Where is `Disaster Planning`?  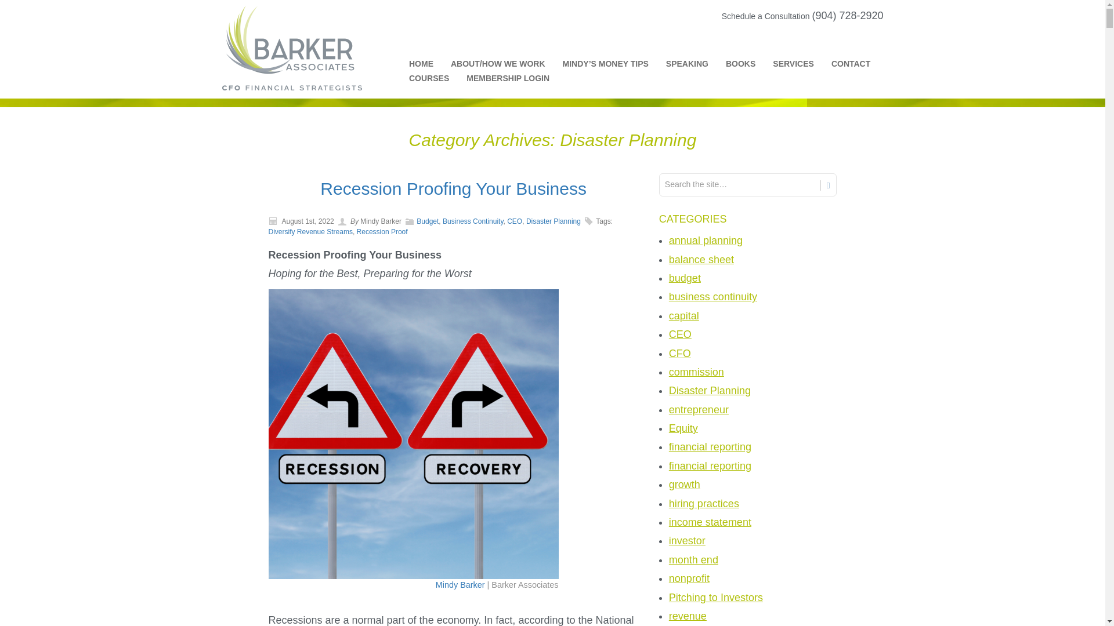
Disaster Planning is located at coordinates (553, 221).